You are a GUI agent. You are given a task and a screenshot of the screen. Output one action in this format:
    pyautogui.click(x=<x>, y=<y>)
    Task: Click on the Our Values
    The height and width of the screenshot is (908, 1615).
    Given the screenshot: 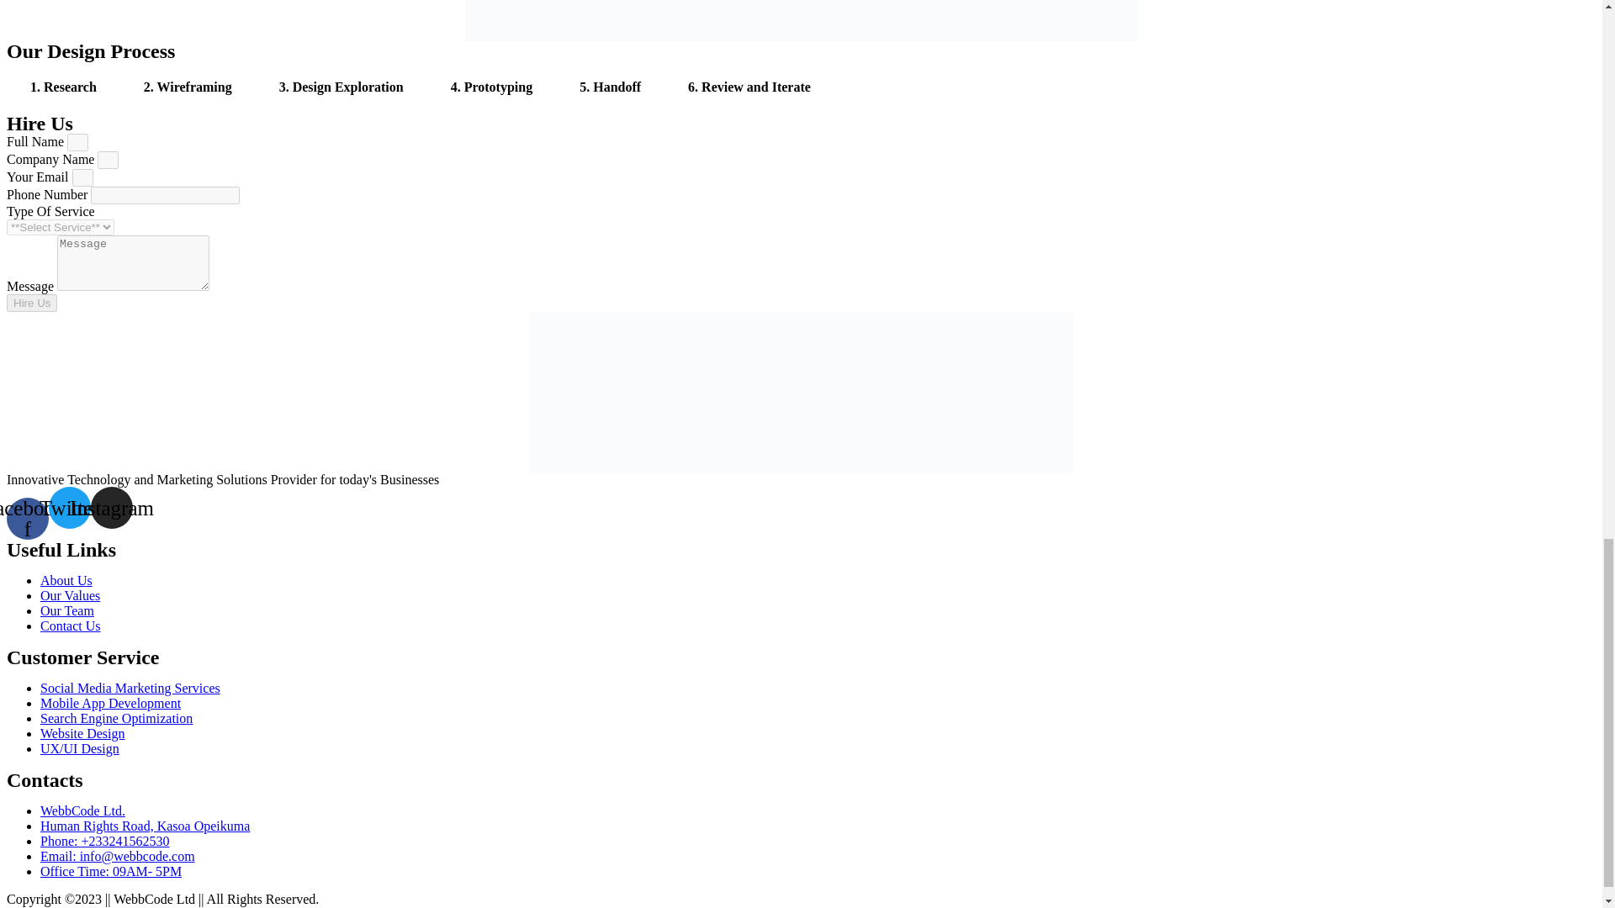 What is the action you would take?
    pyautogui.click(x=71, y=594)
    